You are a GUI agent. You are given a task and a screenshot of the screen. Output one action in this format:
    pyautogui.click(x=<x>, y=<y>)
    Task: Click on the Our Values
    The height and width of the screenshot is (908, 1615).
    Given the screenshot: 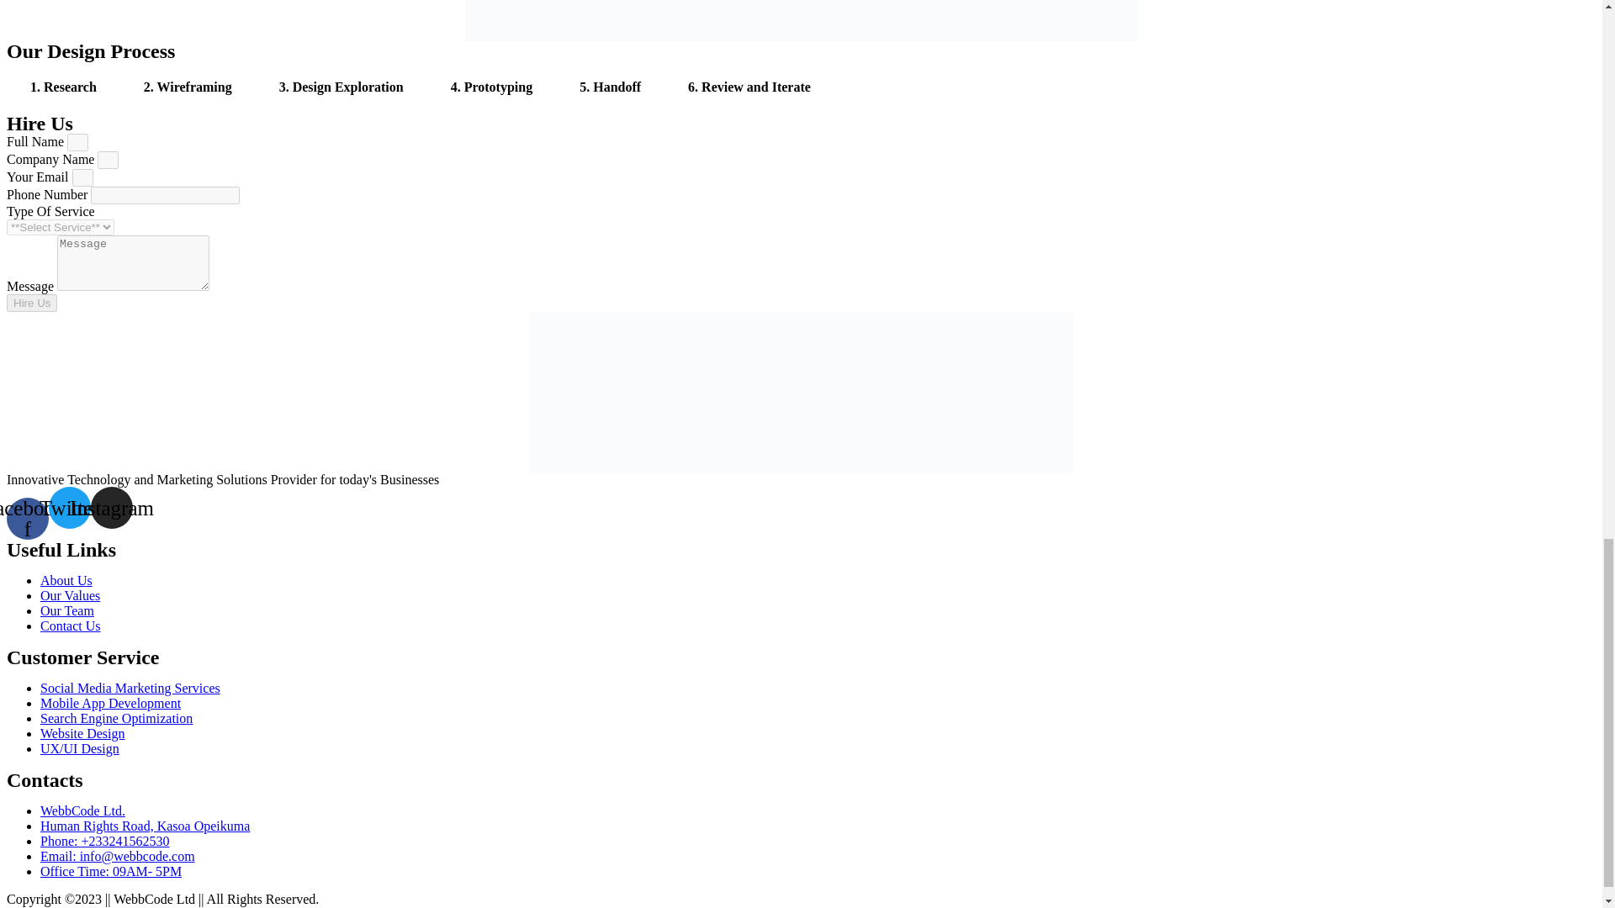 What is the action you would take?
    pyautogui.click(x=71, y=594)
    